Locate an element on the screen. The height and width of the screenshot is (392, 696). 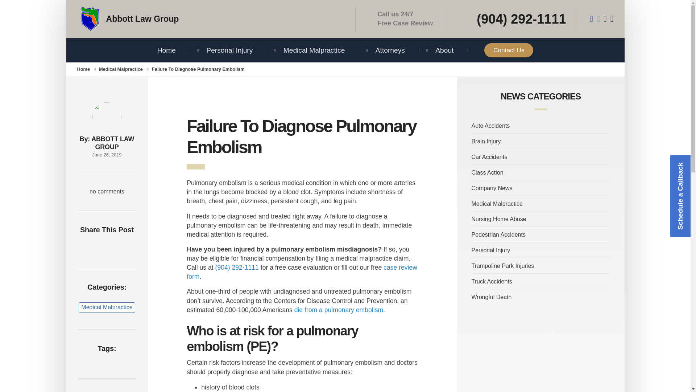
View all posts in Medical Malpractice is located at coordinates (120, 69).